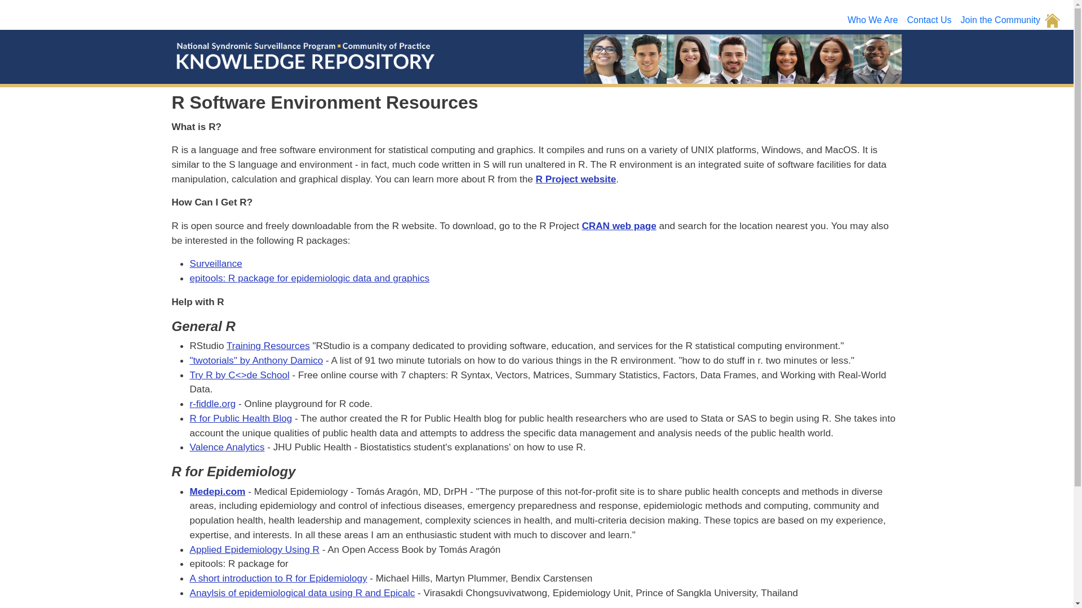 This screenshot has width=1082, height=608. I want to click on R for Public Health Blog, so click(241, 418).